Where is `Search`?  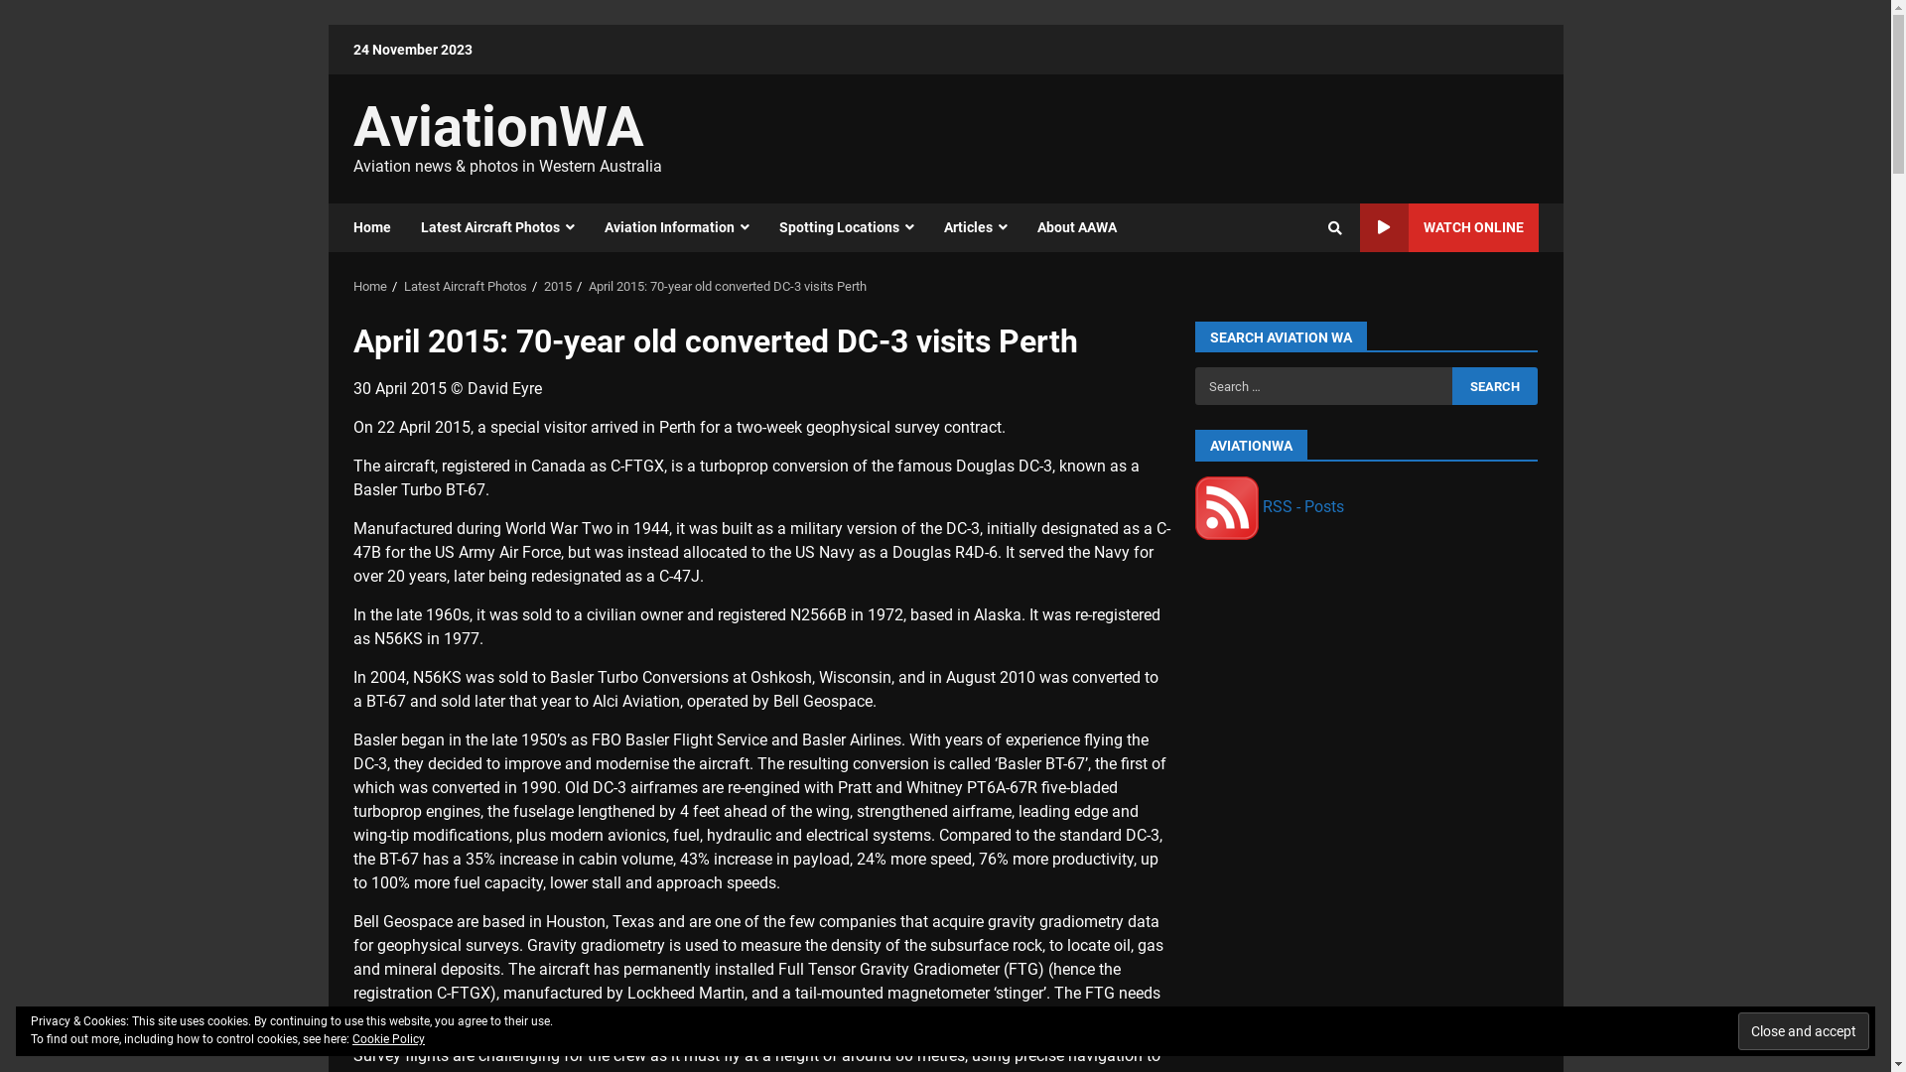 Search is located at coordinates (1495, 386).